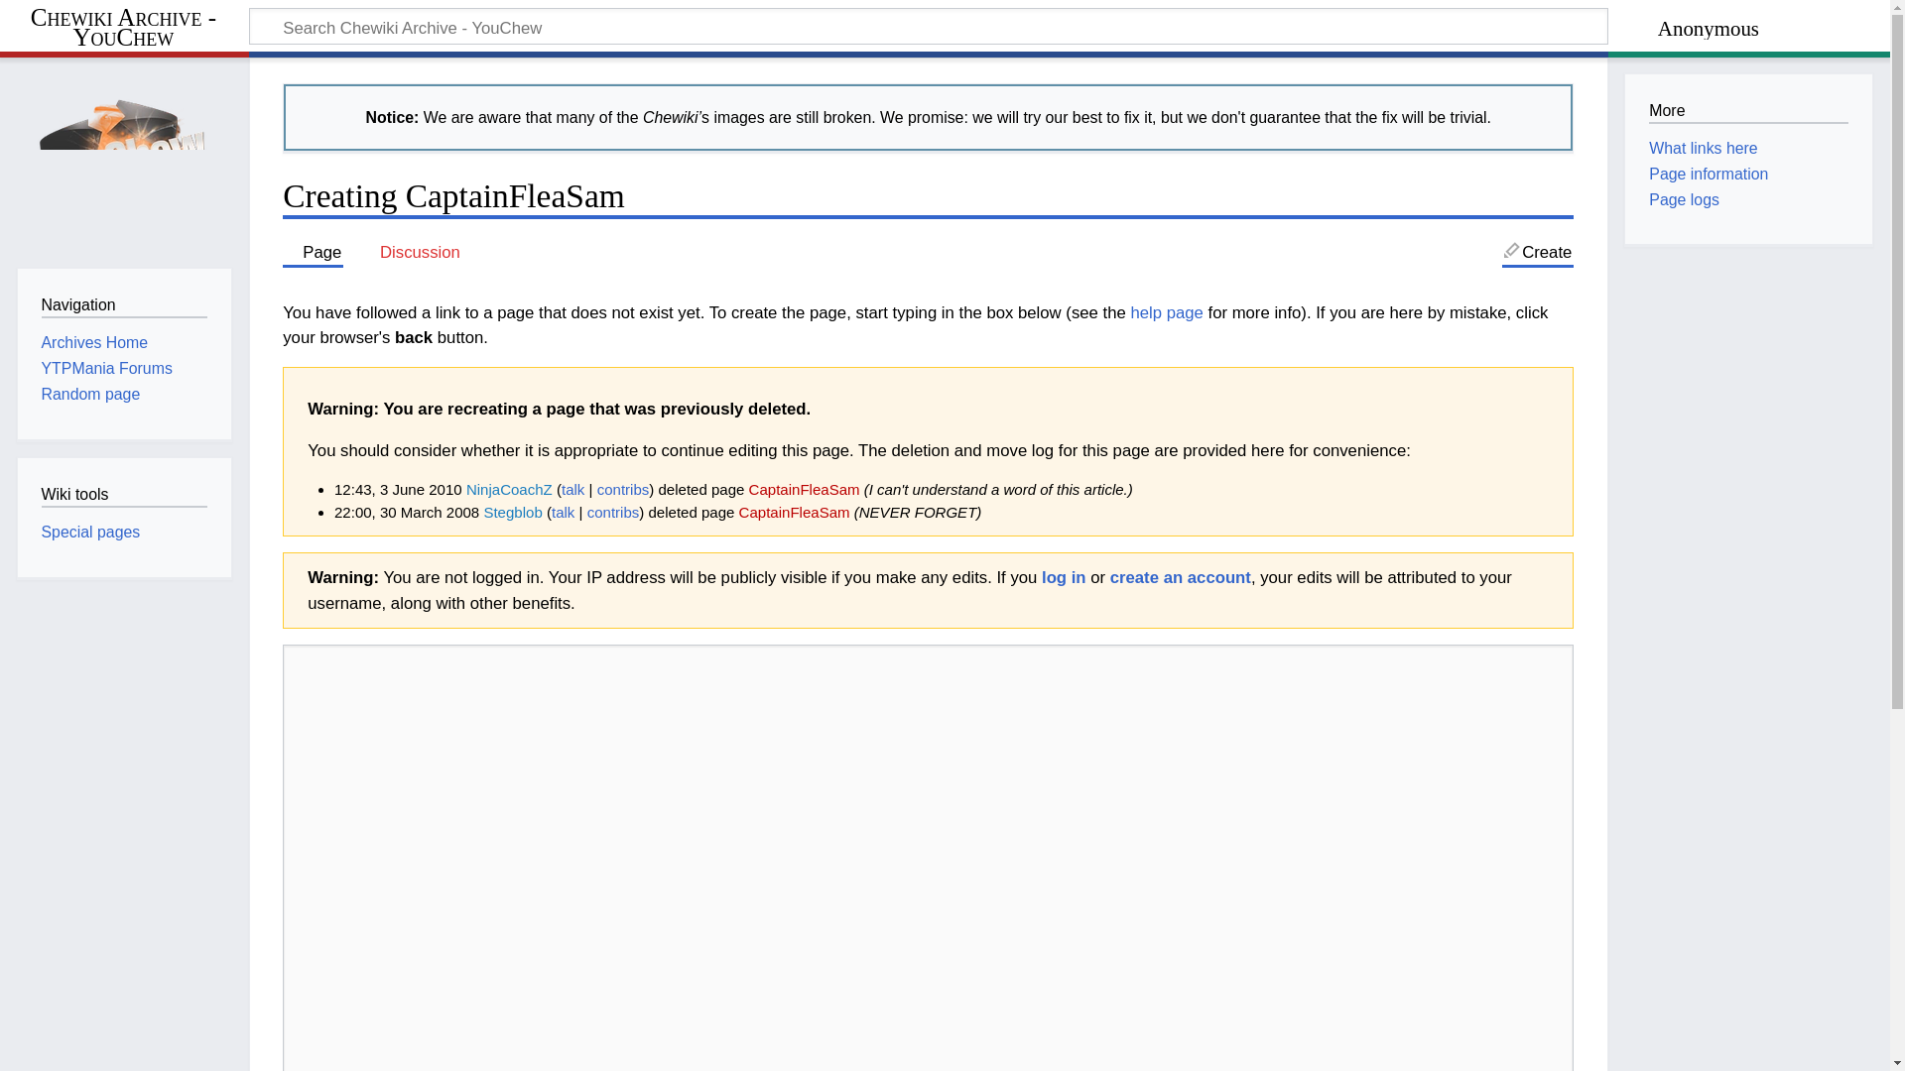 The width and height of the screenshot is (1905, 1071). I want to click on create an account, so click(1181, 577).